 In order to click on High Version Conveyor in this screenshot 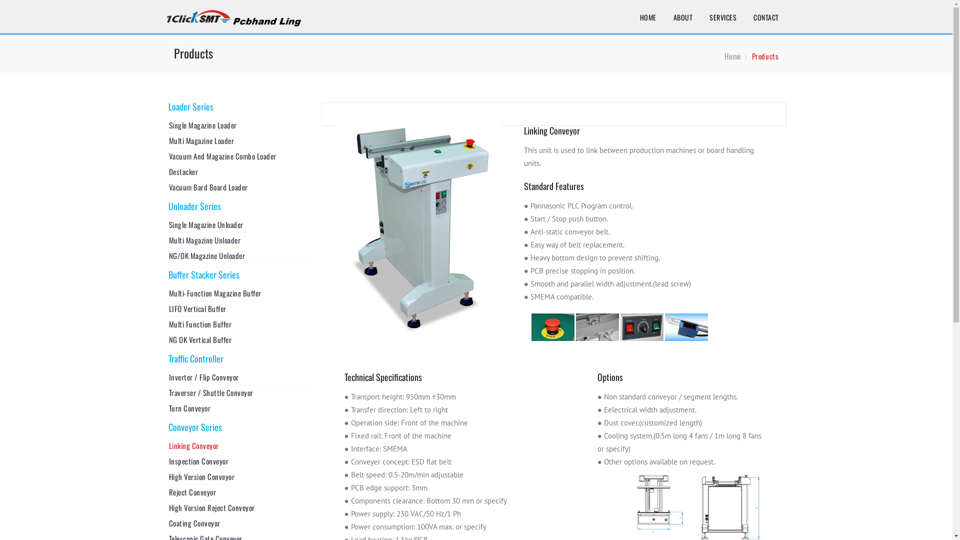, I will do `click(240, 476)`.